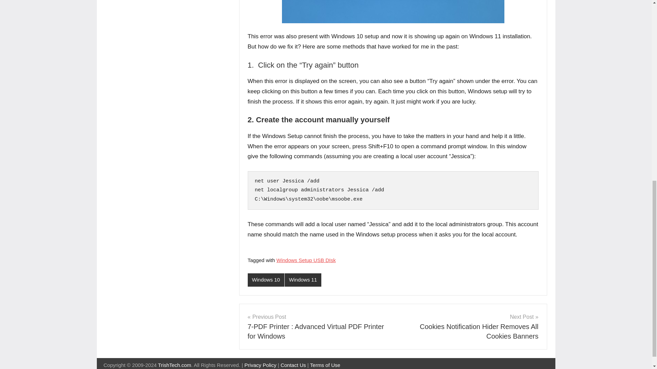 This screenshot has height=369, width=657. What do you see at coordinates (260, 365) in the screenshot?
I see `Privacy Policy` at bounding box center [260, 365].